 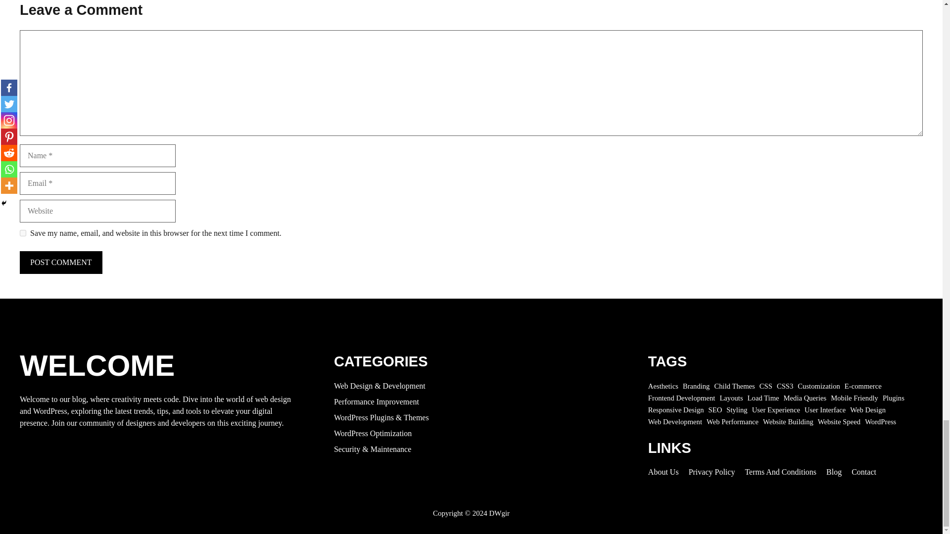 I want to click on Post Comment, so click(x=61, y=262).